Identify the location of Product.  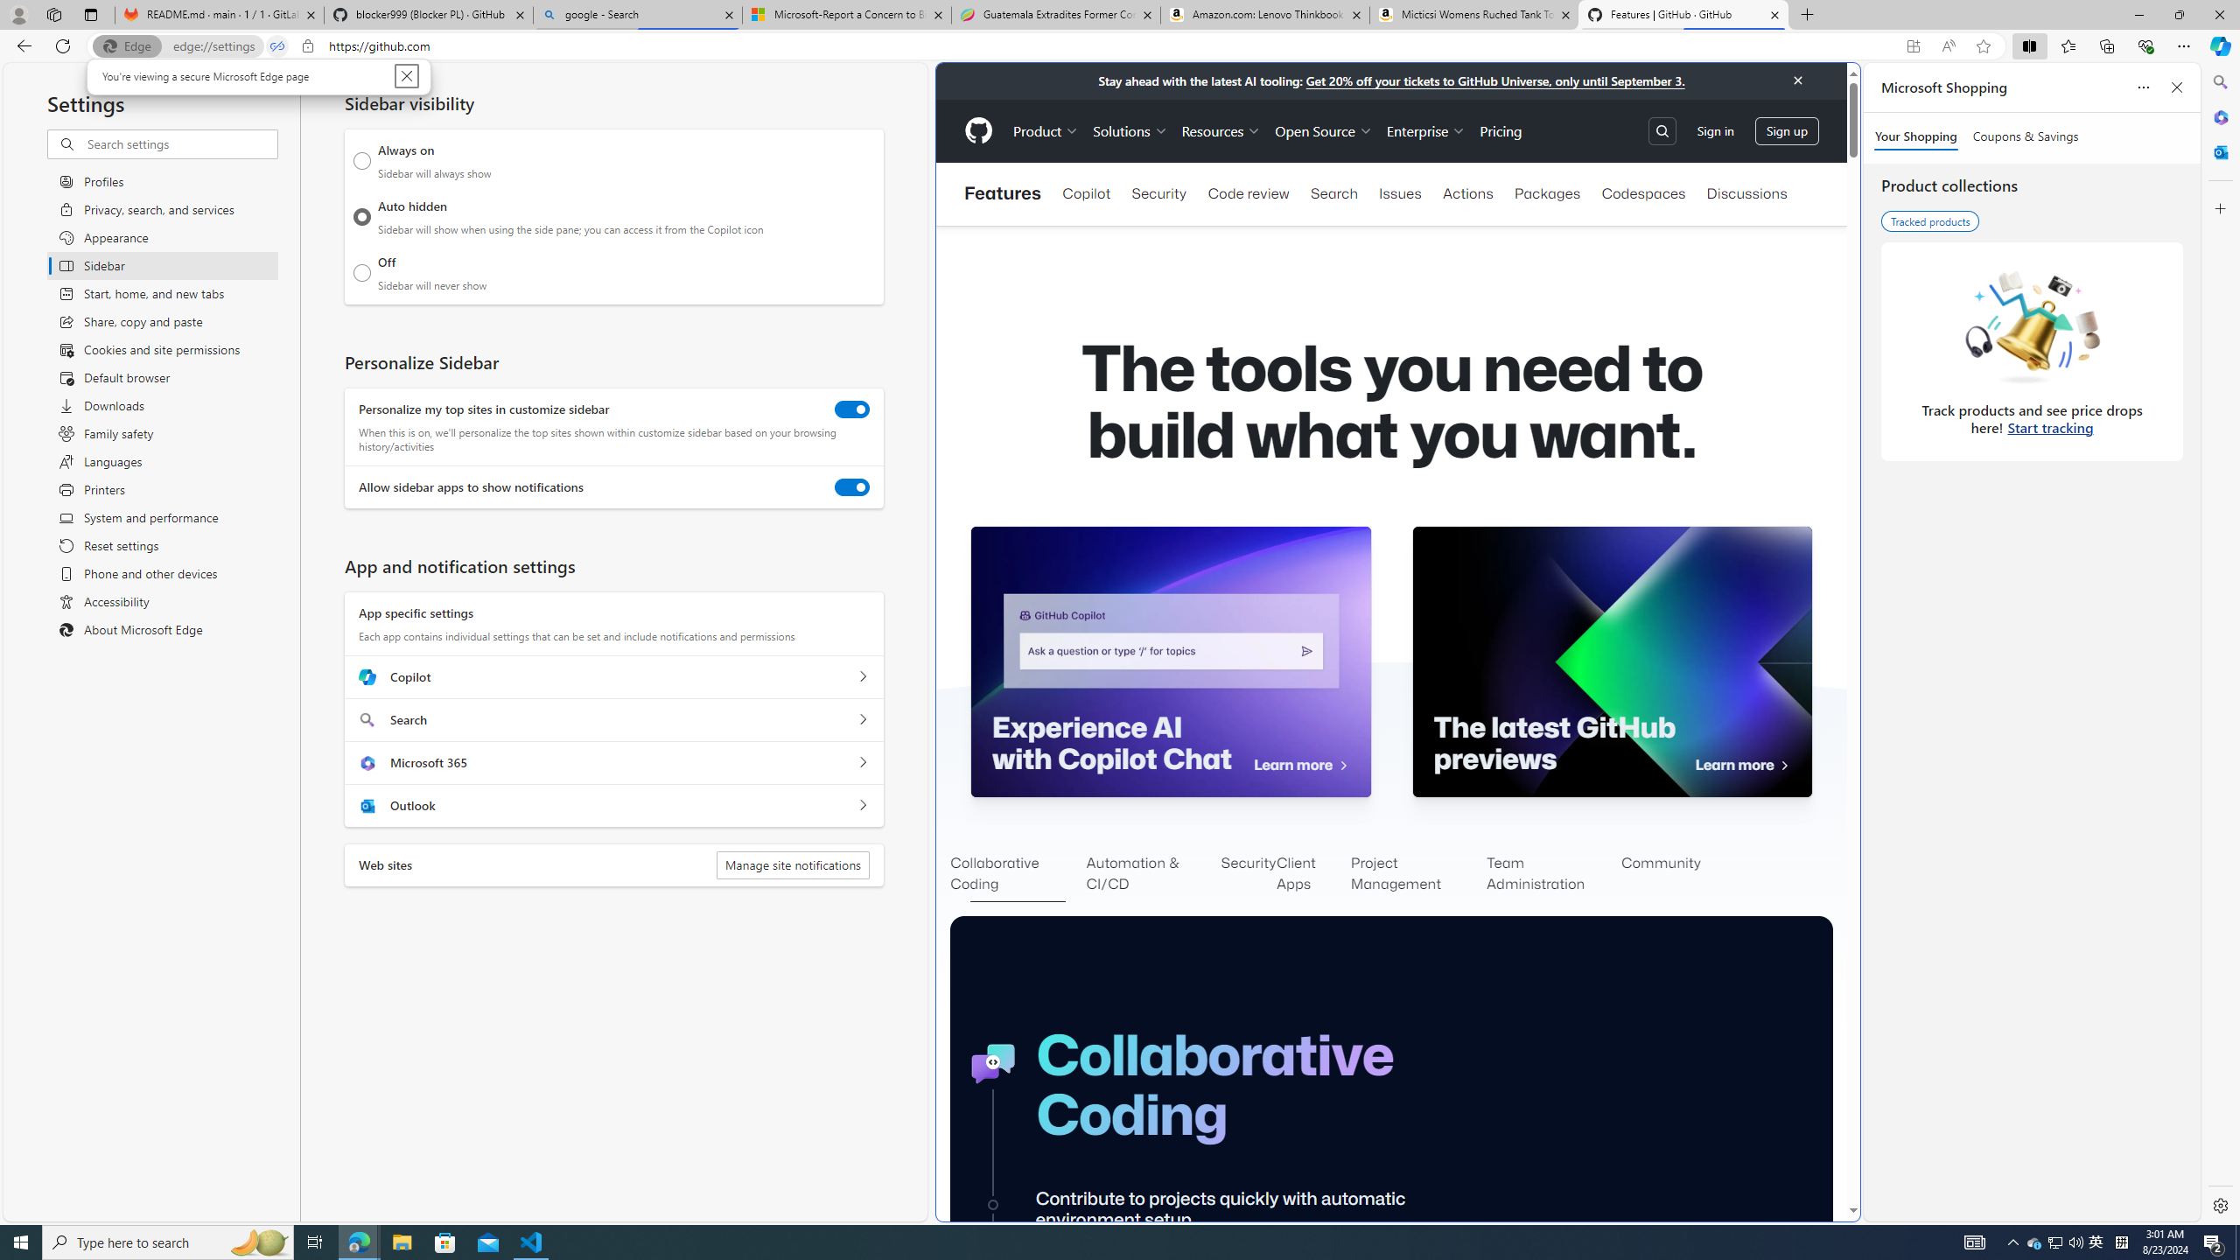
(1046, 130).